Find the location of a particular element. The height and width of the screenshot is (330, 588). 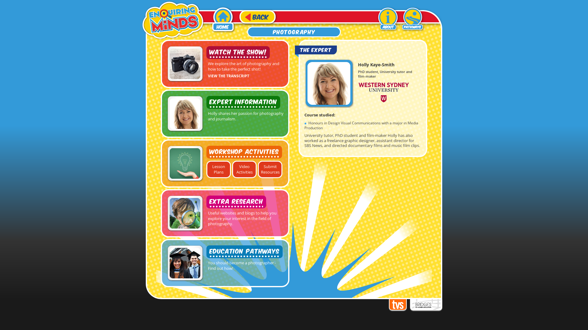

WORKSHOP ACTIVITIES is located at coordinates (244, 152).